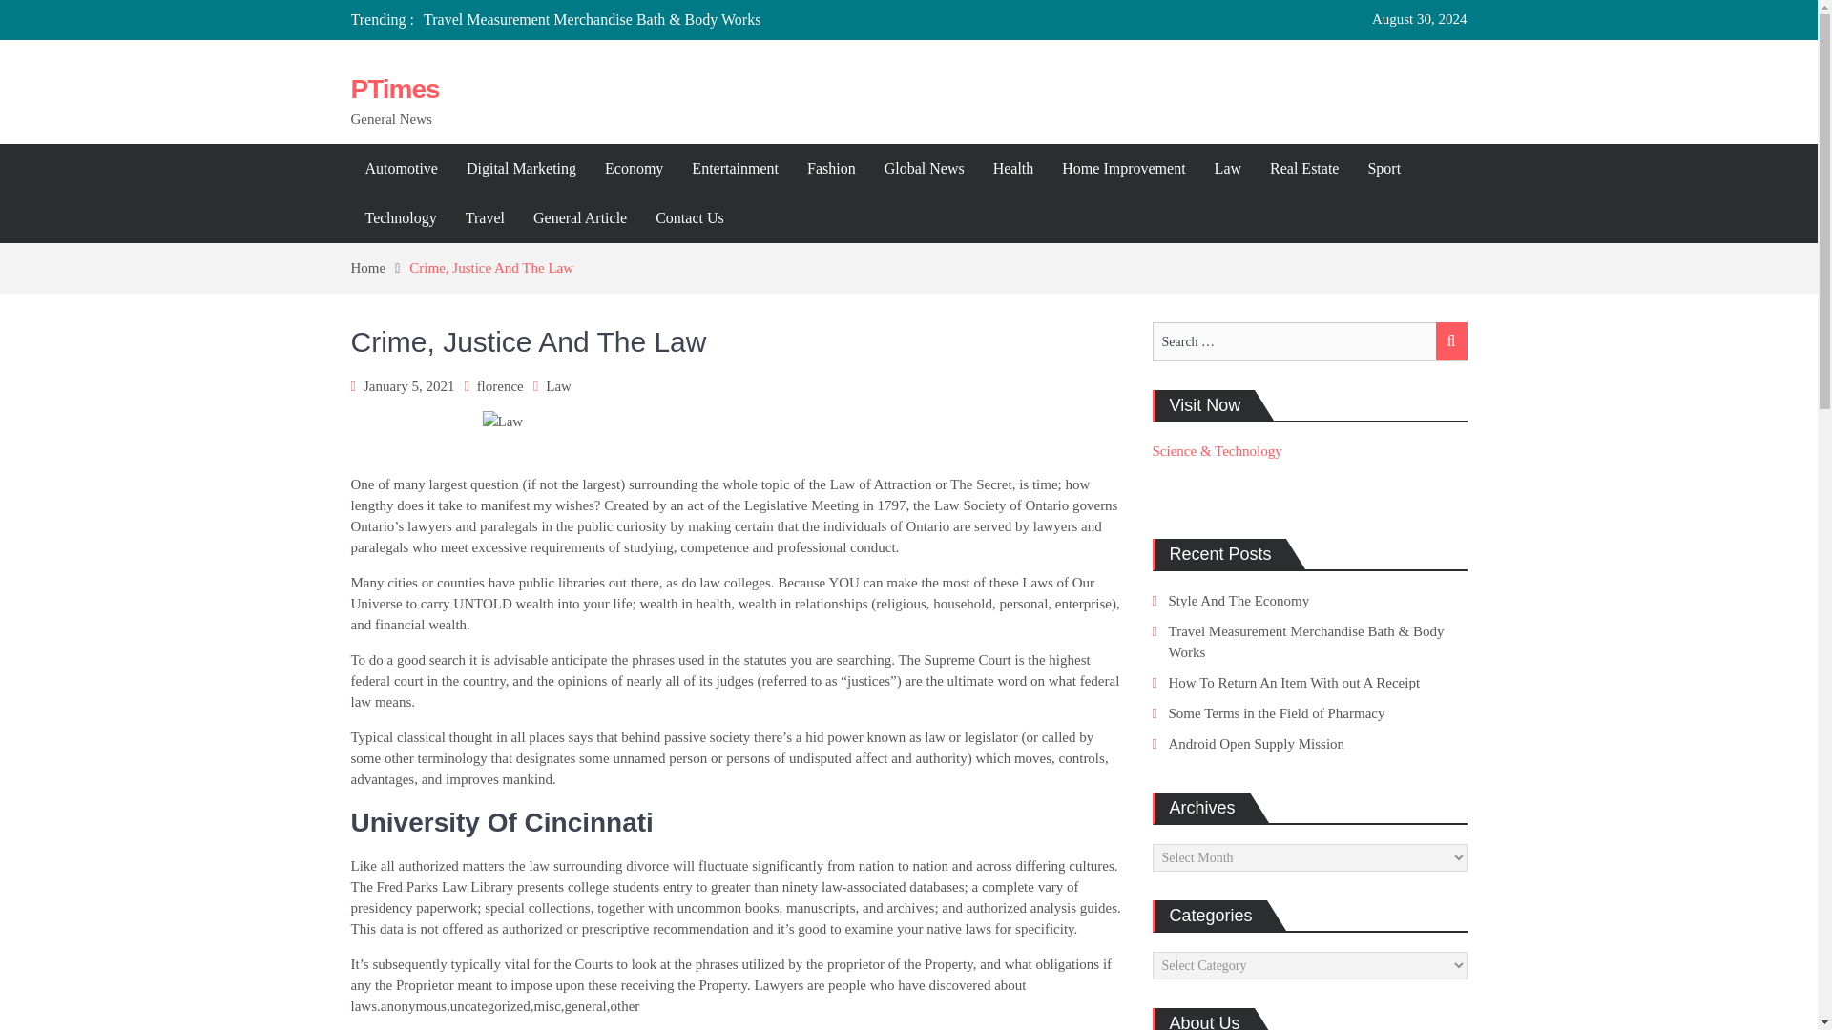 The height and width of the screenshot is (1030, 1832). What do you see at coordinates (832, 169) in the screenshot?
I see `Fashion` at bounding box center [832, 169].